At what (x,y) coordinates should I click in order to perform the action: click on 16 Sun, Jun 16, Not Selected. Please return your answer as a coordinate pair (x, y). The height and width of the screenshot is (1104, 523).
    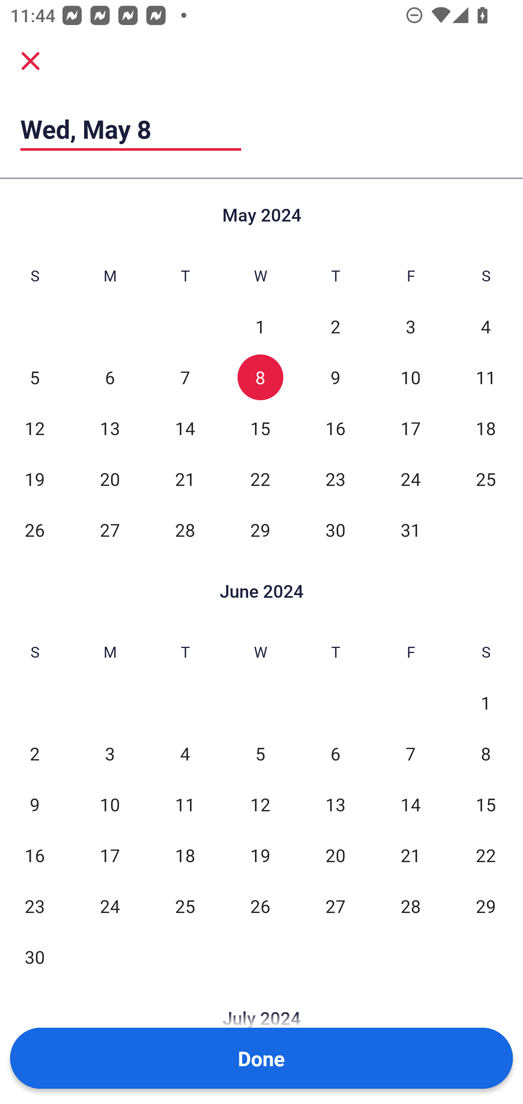
    Looking at the image, I should click on (35, 856).